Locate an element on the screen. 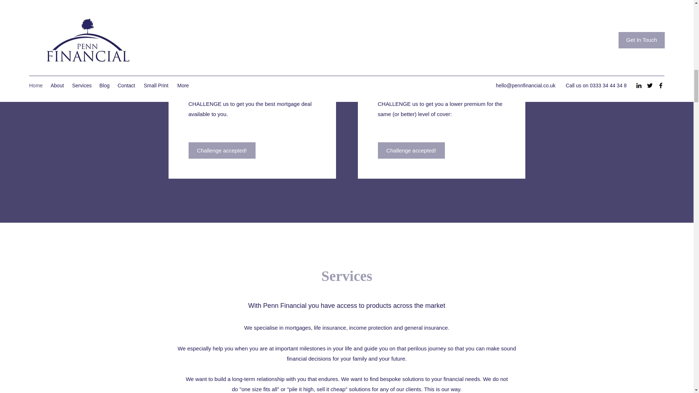 The image size is (699, 393). Challenge accepted! is located at coordinates (222, 150).